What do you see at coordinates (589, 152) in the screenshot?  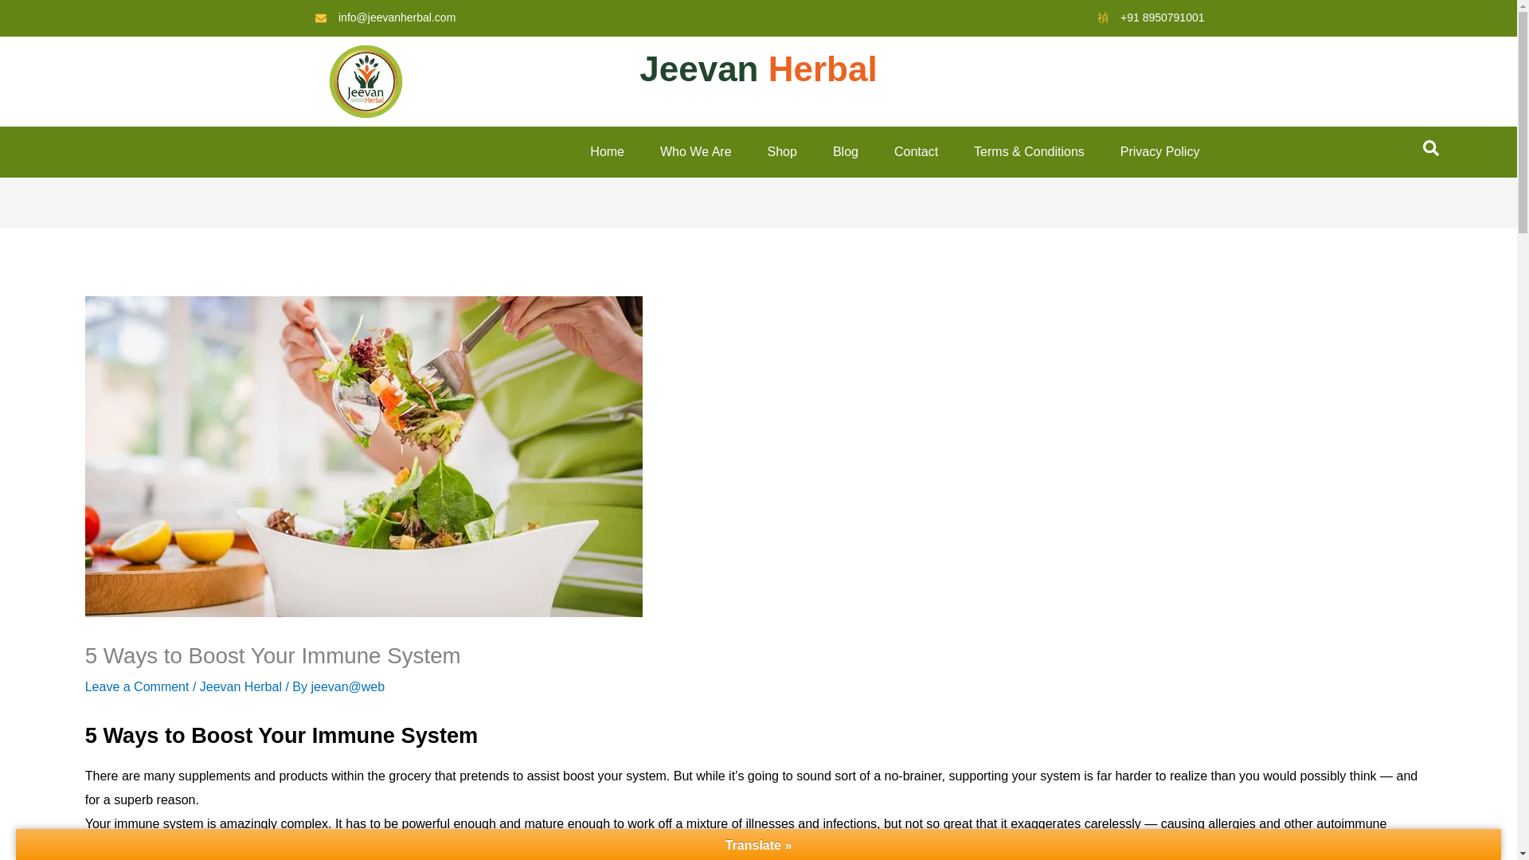 I see `Home` at bounding box center [589, 152].